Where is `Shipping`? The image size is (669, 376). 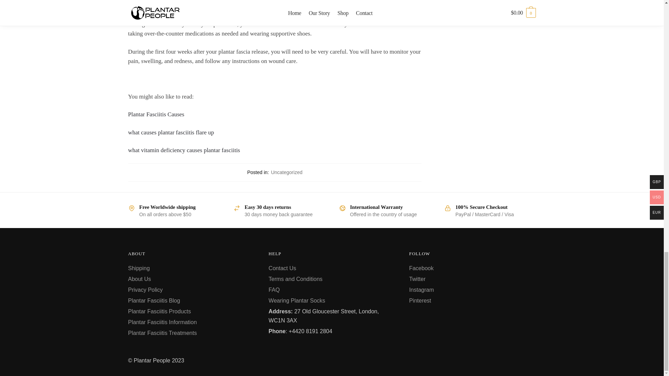 Shipping is located at coordinates (139, 268).